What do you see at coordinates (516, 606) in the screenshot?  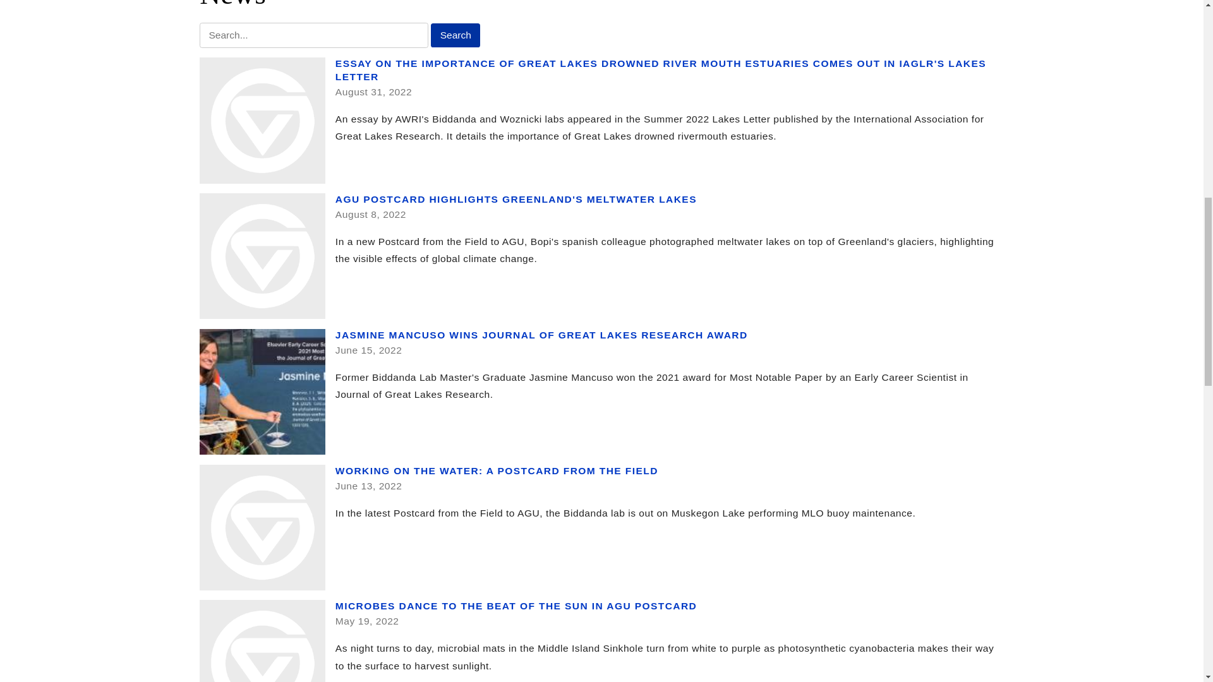 I see `MICROBES DANCE TO THE BEAT OF THE SUN IN AGU POSTCARD` at bounding box center [516, 606].